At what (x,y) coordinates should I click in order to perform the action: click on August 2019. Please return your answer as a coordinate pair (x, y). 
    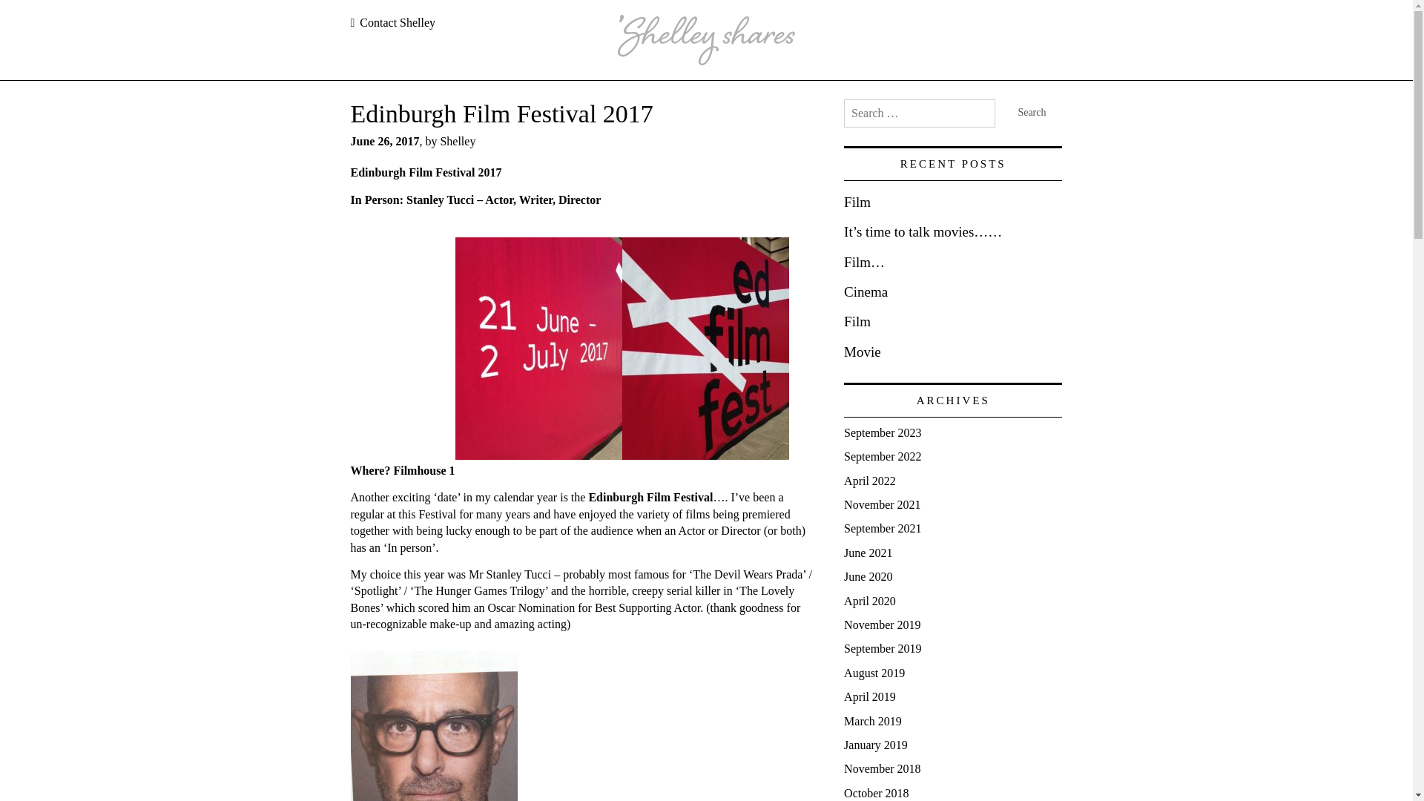
    Looking at the image, I should click on (874, 672).